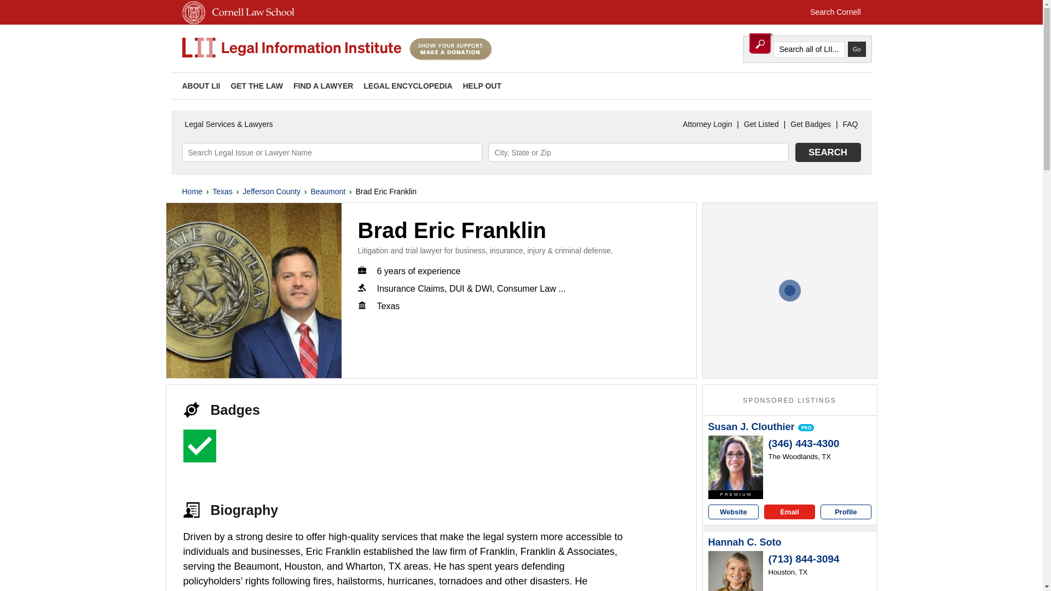 The image size is (1051, 591). Describe the element at coordinates (856, 49) in the screenshot. I see `Go` at that location.